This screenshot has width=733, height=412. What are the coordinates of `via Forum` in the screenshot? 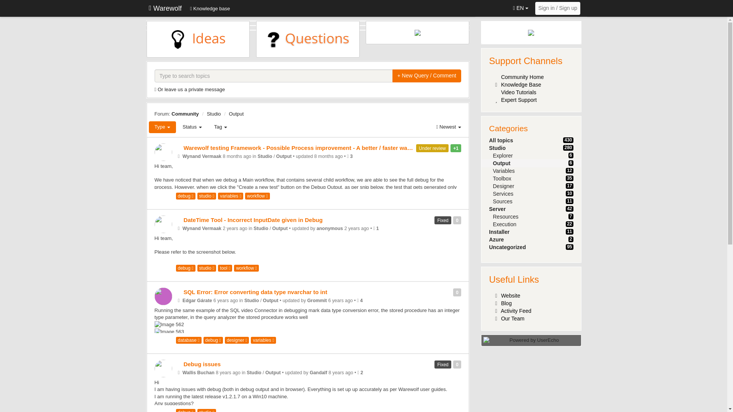 It's located at (178, 156).